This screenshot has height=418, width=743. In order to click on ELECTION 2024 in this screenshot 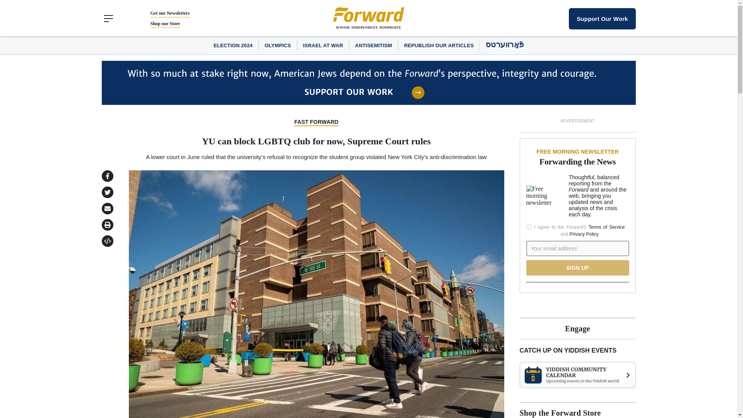, I will do `click(233, 46)`.